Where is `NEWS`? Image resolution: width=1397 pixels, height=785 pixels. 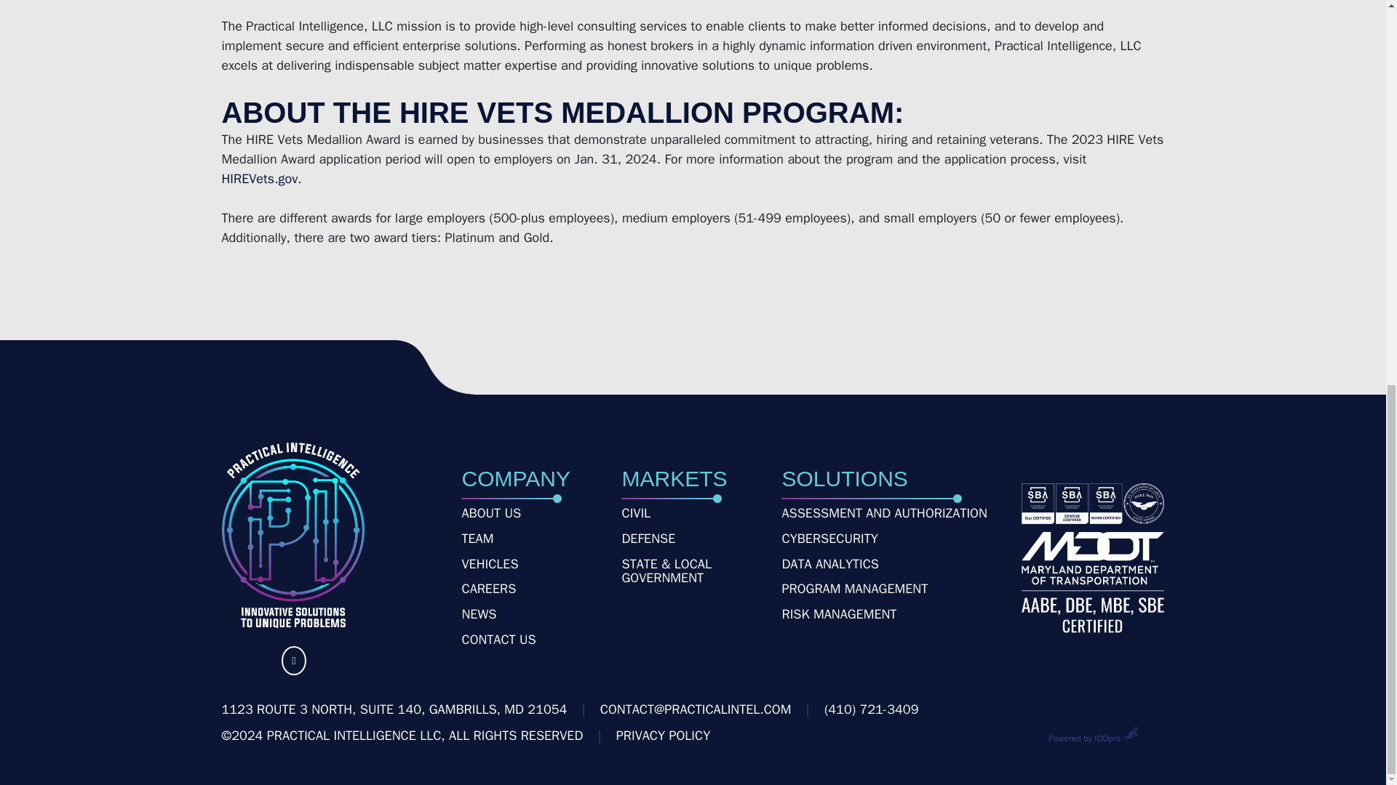
NEWS is located at coordinates (478, 615).